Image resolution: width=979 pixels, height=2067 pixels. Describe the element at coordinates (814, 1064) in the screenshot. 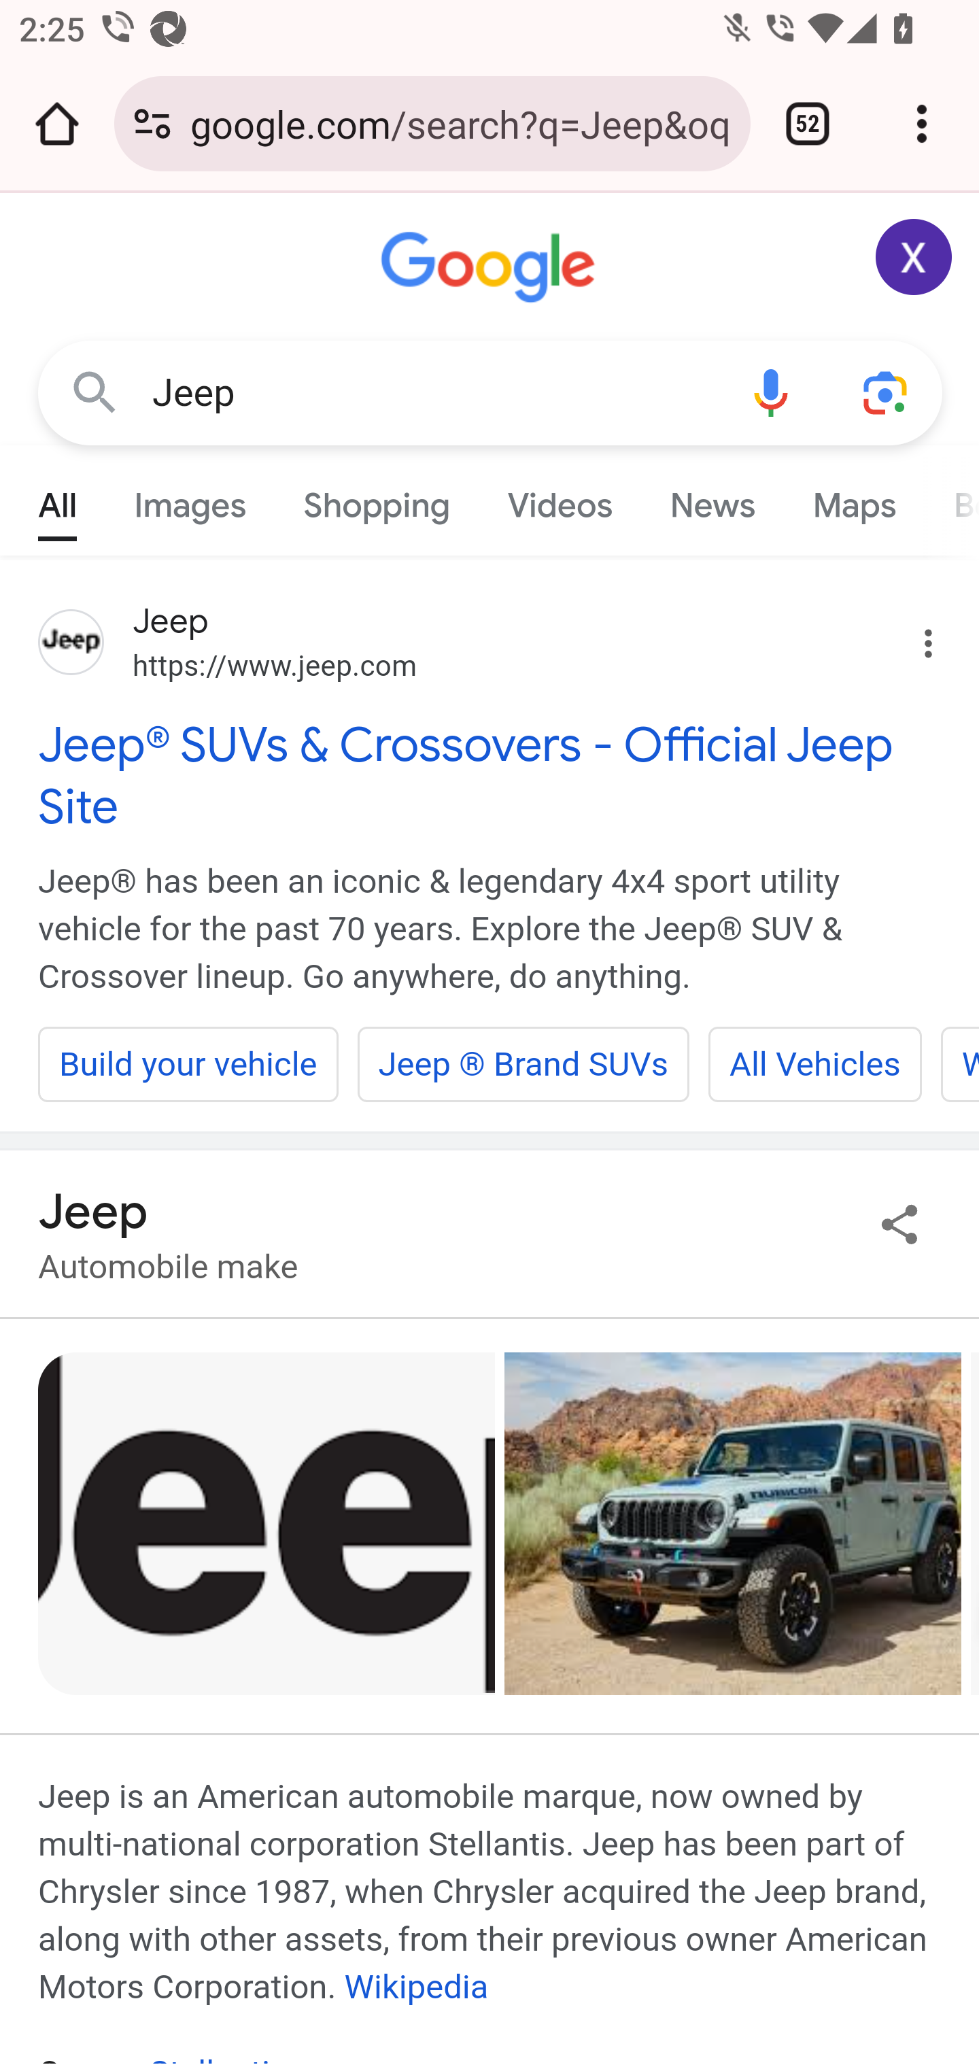

I see `All Vehicles` at that location.